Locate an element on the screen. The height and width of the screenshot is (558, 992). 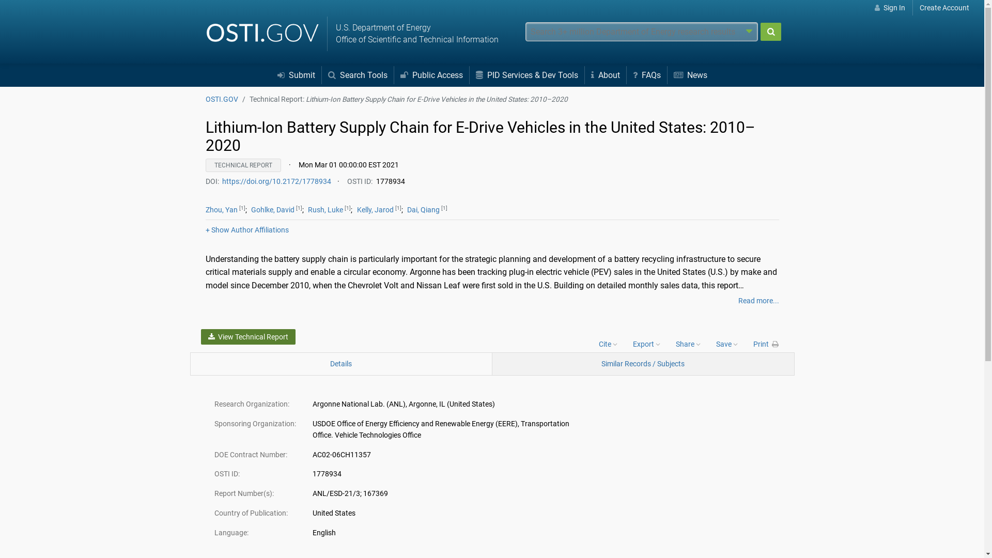
Submit is located at coordinates (771, 32).